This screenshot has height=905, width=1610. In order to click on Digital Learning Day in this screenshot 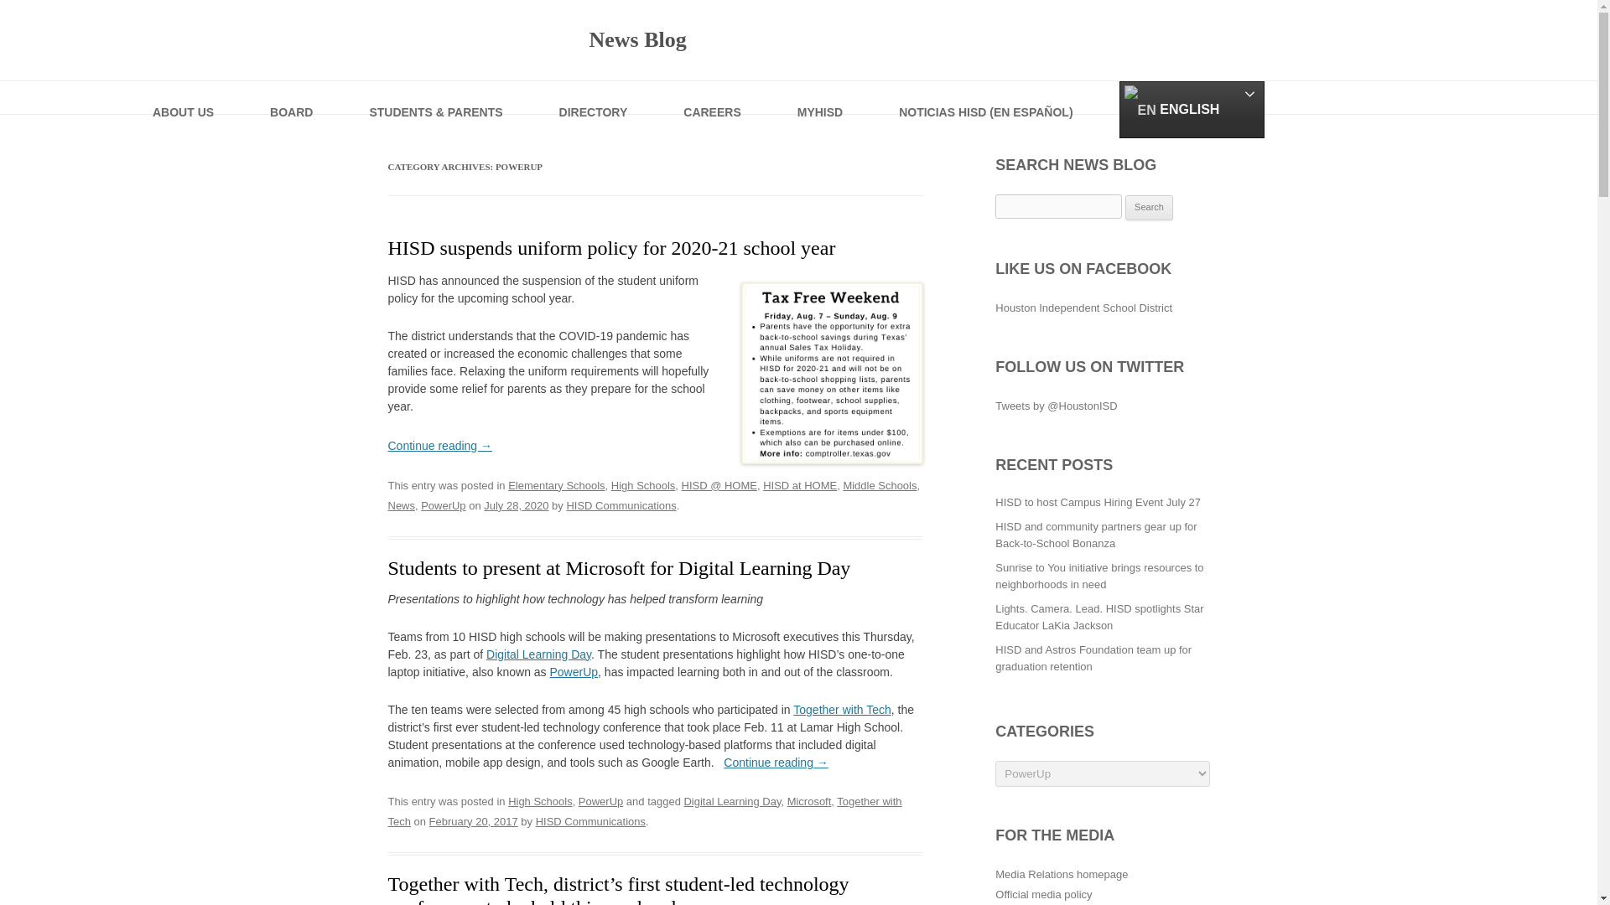, I will do `click(538, 654)`.